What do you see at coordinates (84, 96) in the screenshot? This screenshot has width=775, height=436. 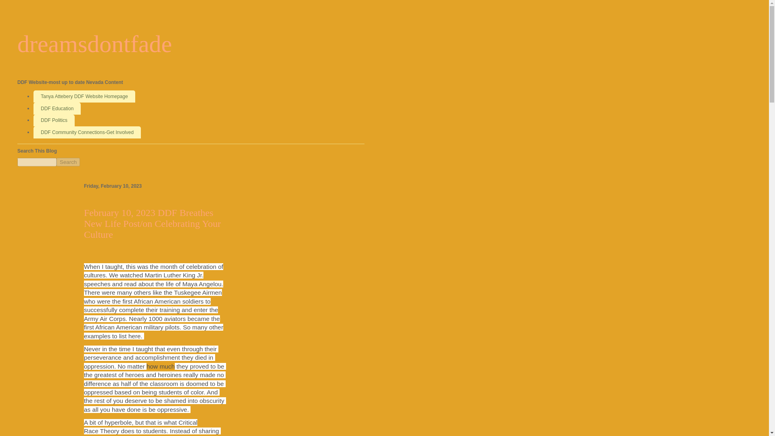 I see `Tanya Attebery DDF Website Homepage` at bounding box center [84, 96].